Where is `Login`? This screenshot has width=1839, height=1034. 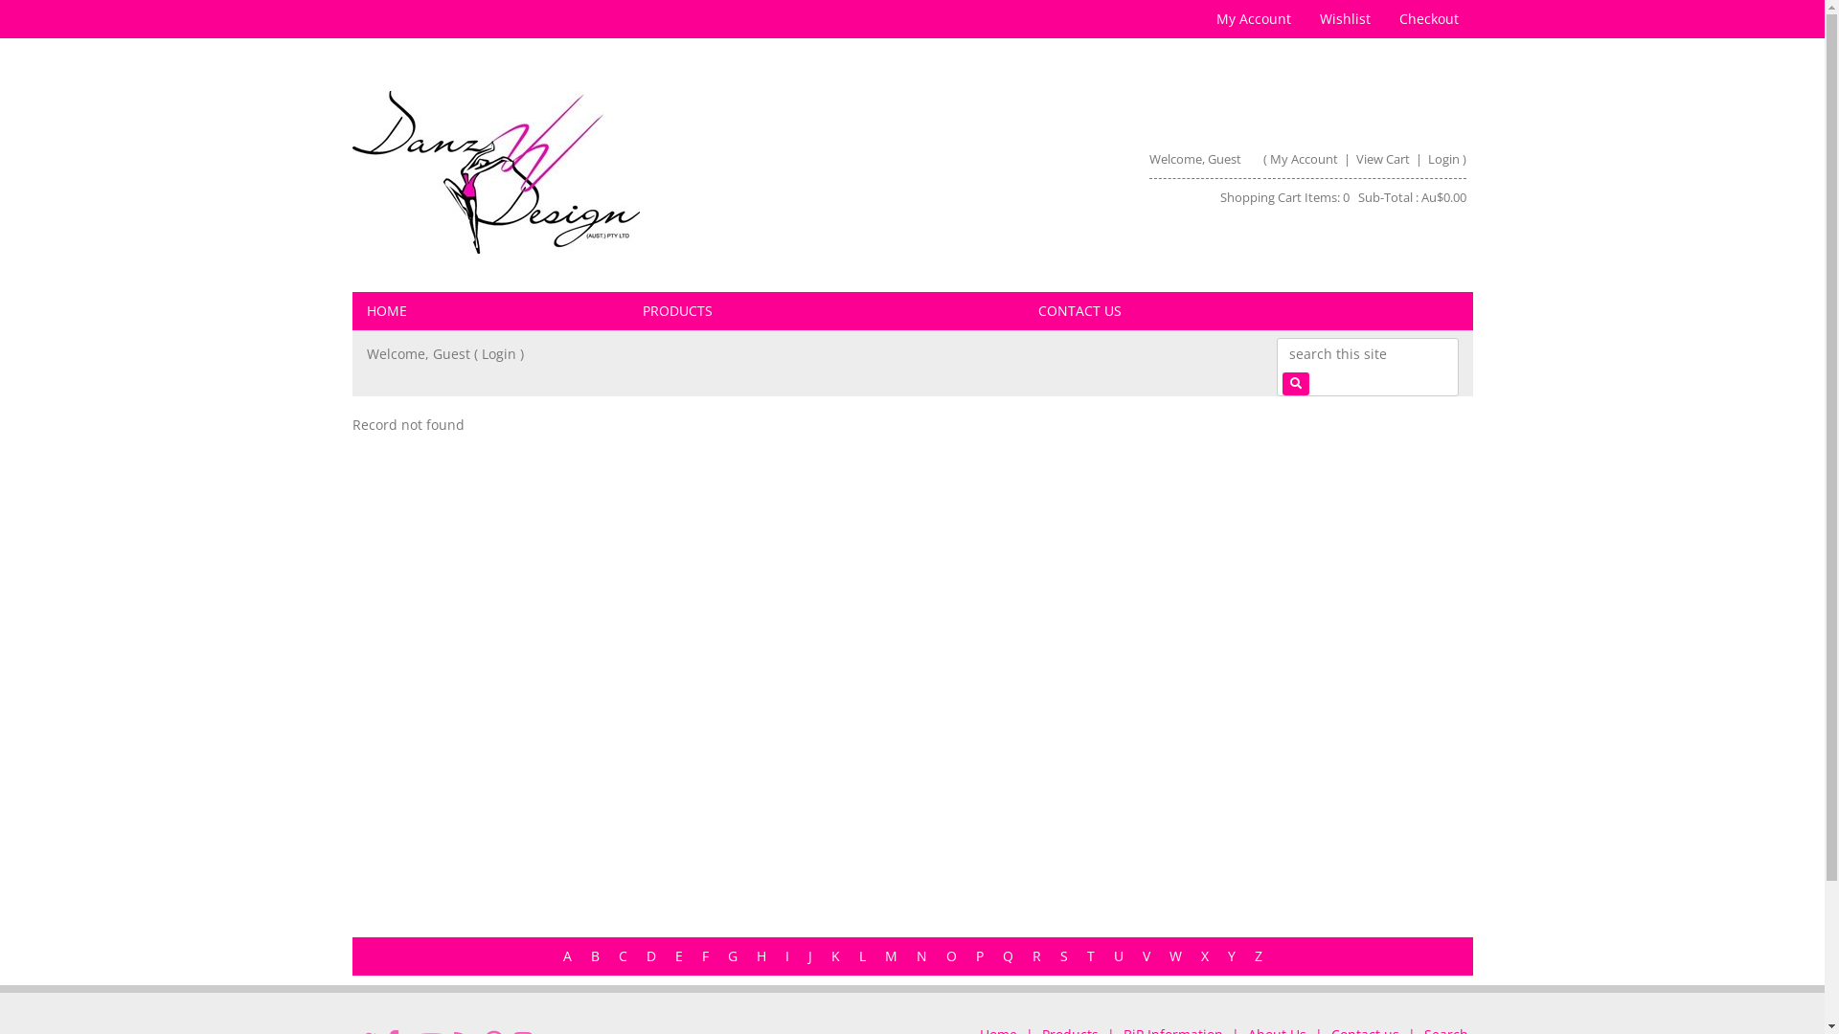
Login is located at coordinates (498, 354).